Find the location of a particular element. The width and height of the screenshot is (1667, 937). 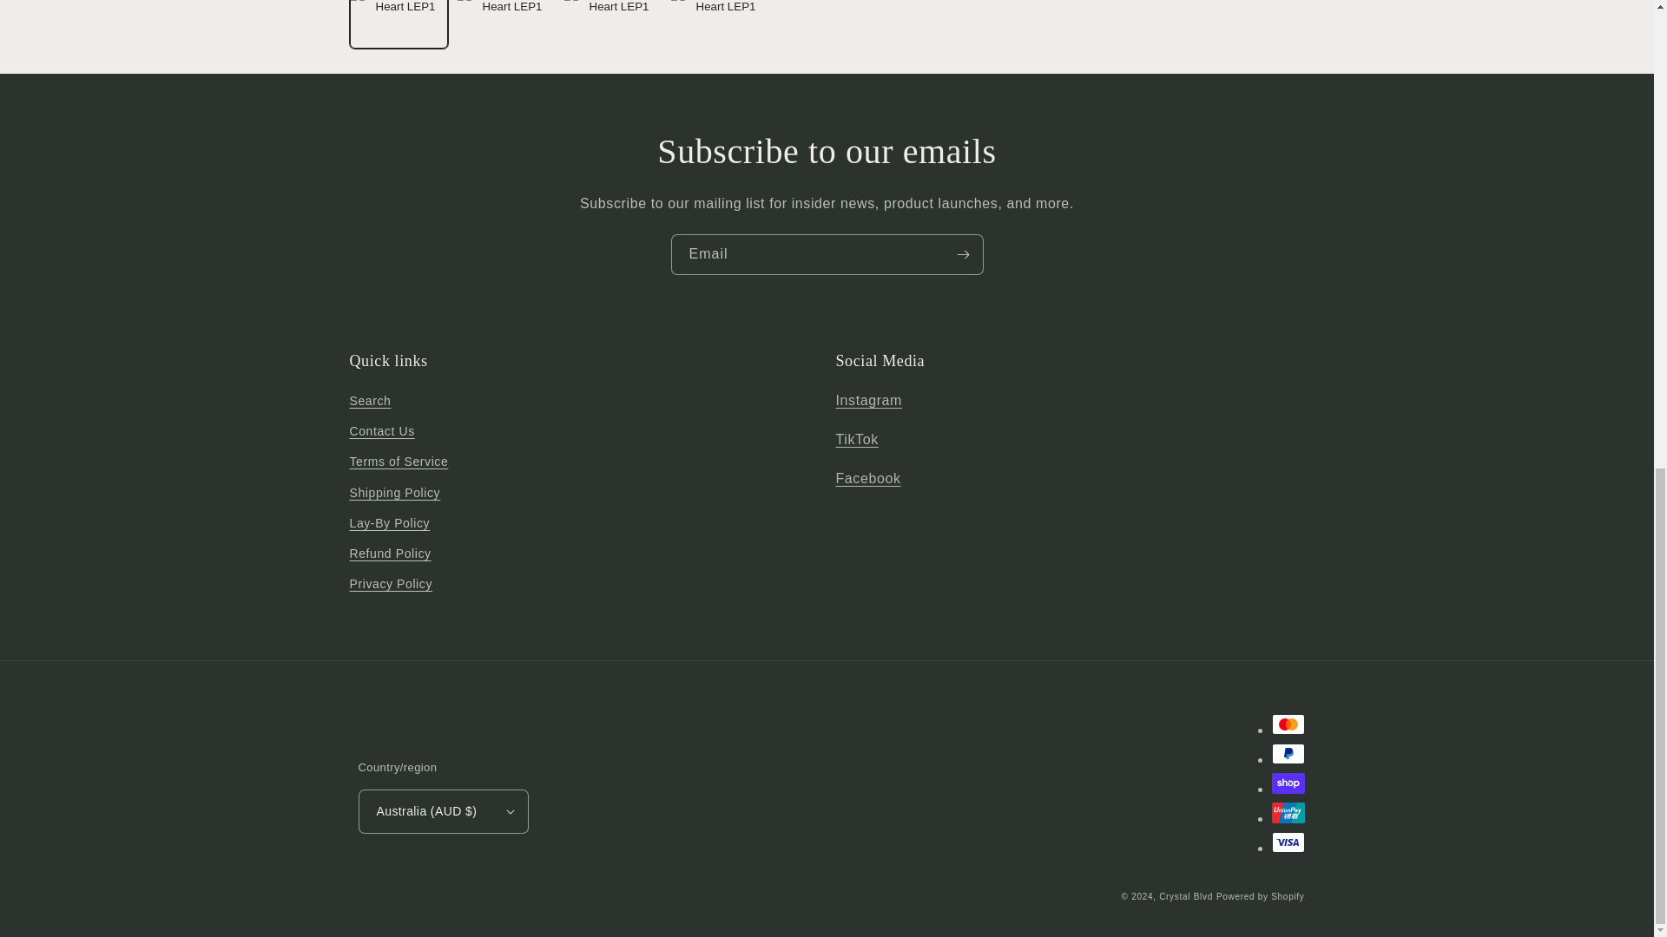

Shop Pay is located at coordinates (1287, 783).